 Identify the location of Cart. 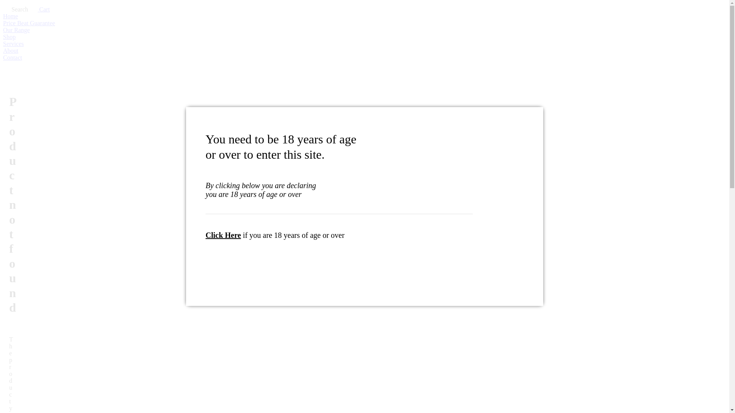
(39, 9).